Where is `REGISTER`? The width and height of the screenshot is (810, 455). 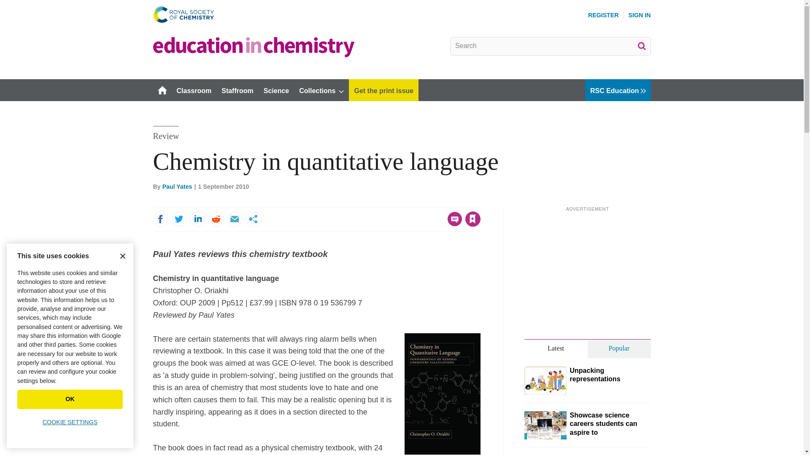 REGISTER is located at coordinates (603, 15).